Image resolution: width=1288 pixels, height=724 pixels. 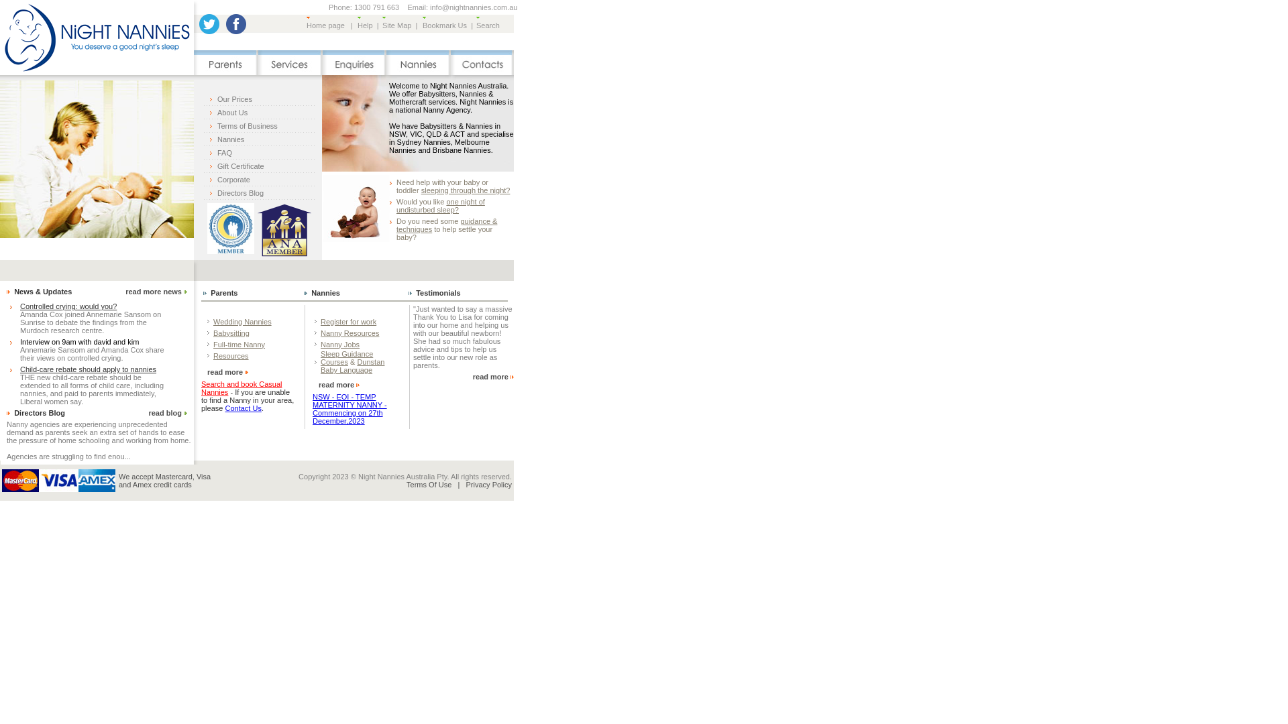 What do you see at coordinates (232, 113) in the screenshot?
I see `About Us` at bounding box center [232, 113].